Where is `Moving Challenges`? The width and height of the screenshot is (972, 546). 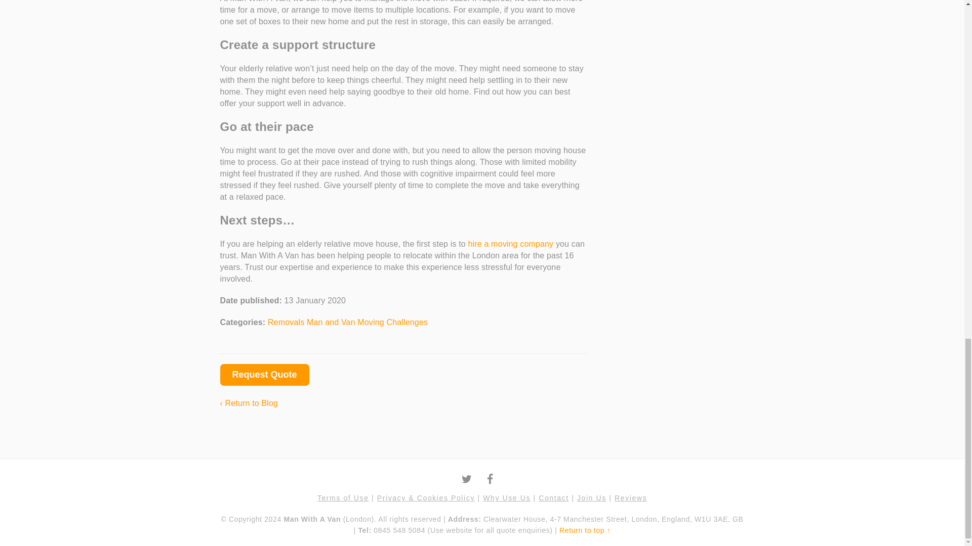
Moving Challenges is located at coordinates (392, 322).